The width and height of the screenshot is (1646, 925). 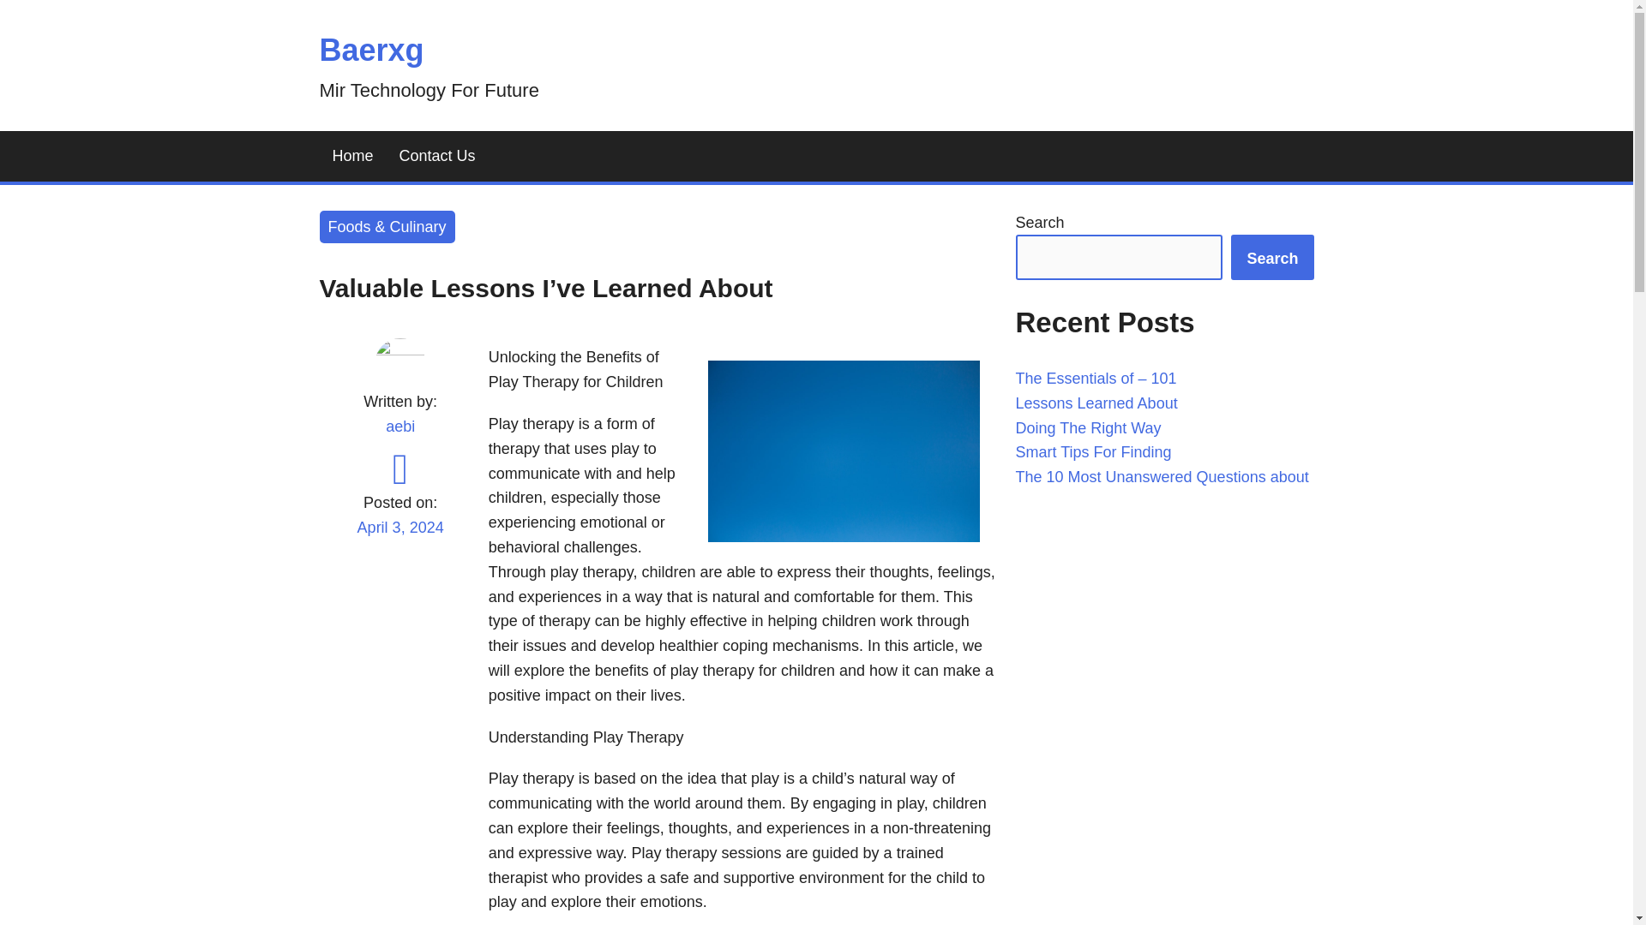 I want to click on Home, so click(x=351, y=156).